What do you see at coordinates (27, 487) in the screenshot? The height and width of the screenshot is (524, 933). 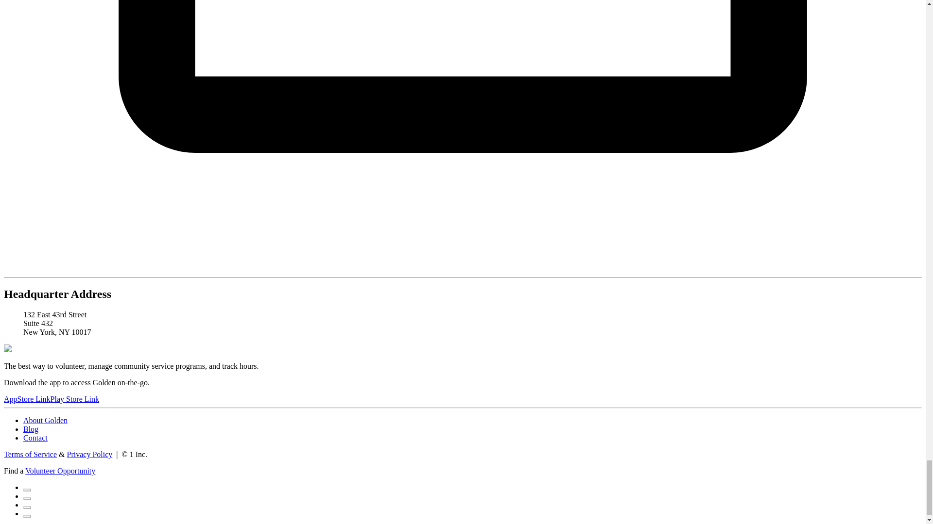 I see `Visit Us On Facebook` at bounding box center [27, 487].